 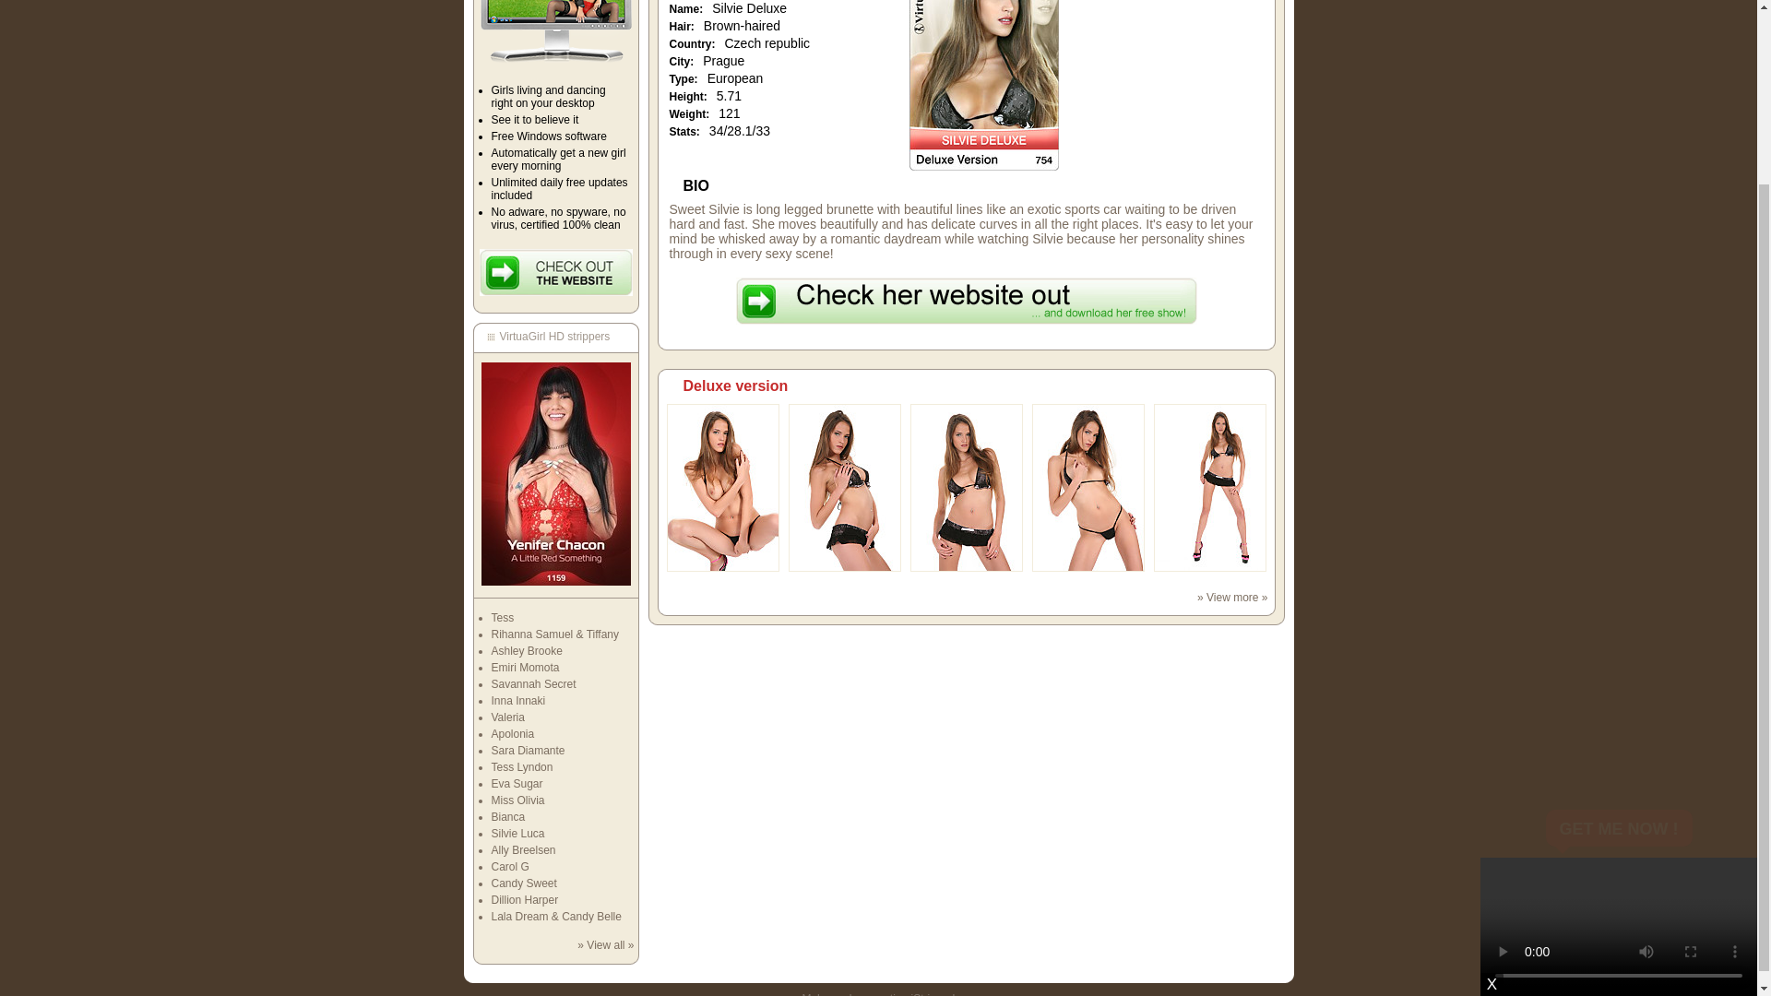 What do you see at coordinates (524, 899) in the screenshot?
I see `Dillion Harper` at bounding box center [524, 899].